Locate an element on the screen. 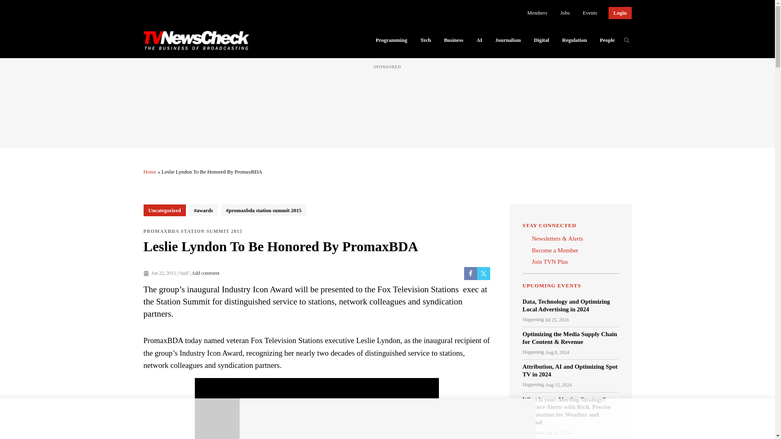 The width and height of the screenshot is (781, 439). promaxbda station summit 2015 is located at coordinates (264, 211).